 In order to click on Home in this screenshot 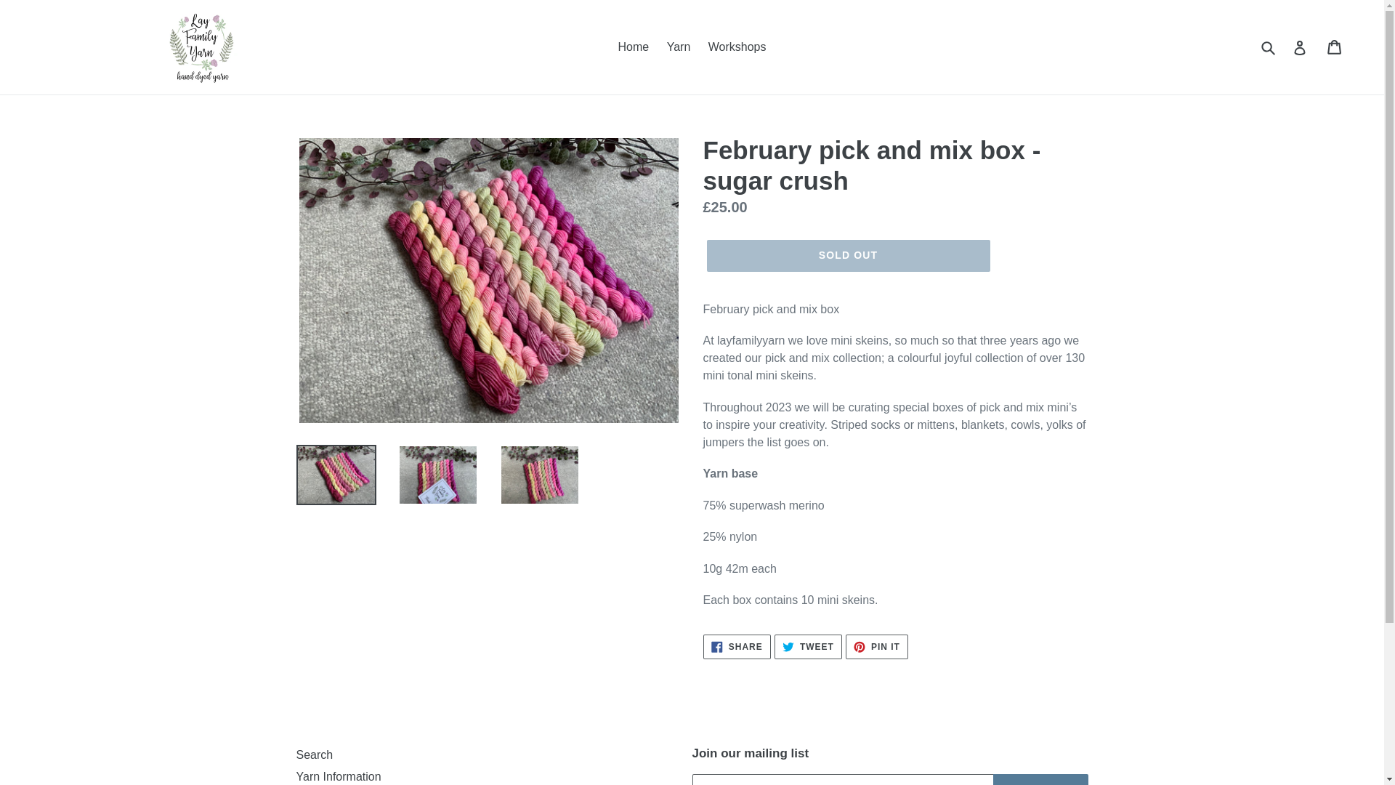, I will do `click(634, 47)`.